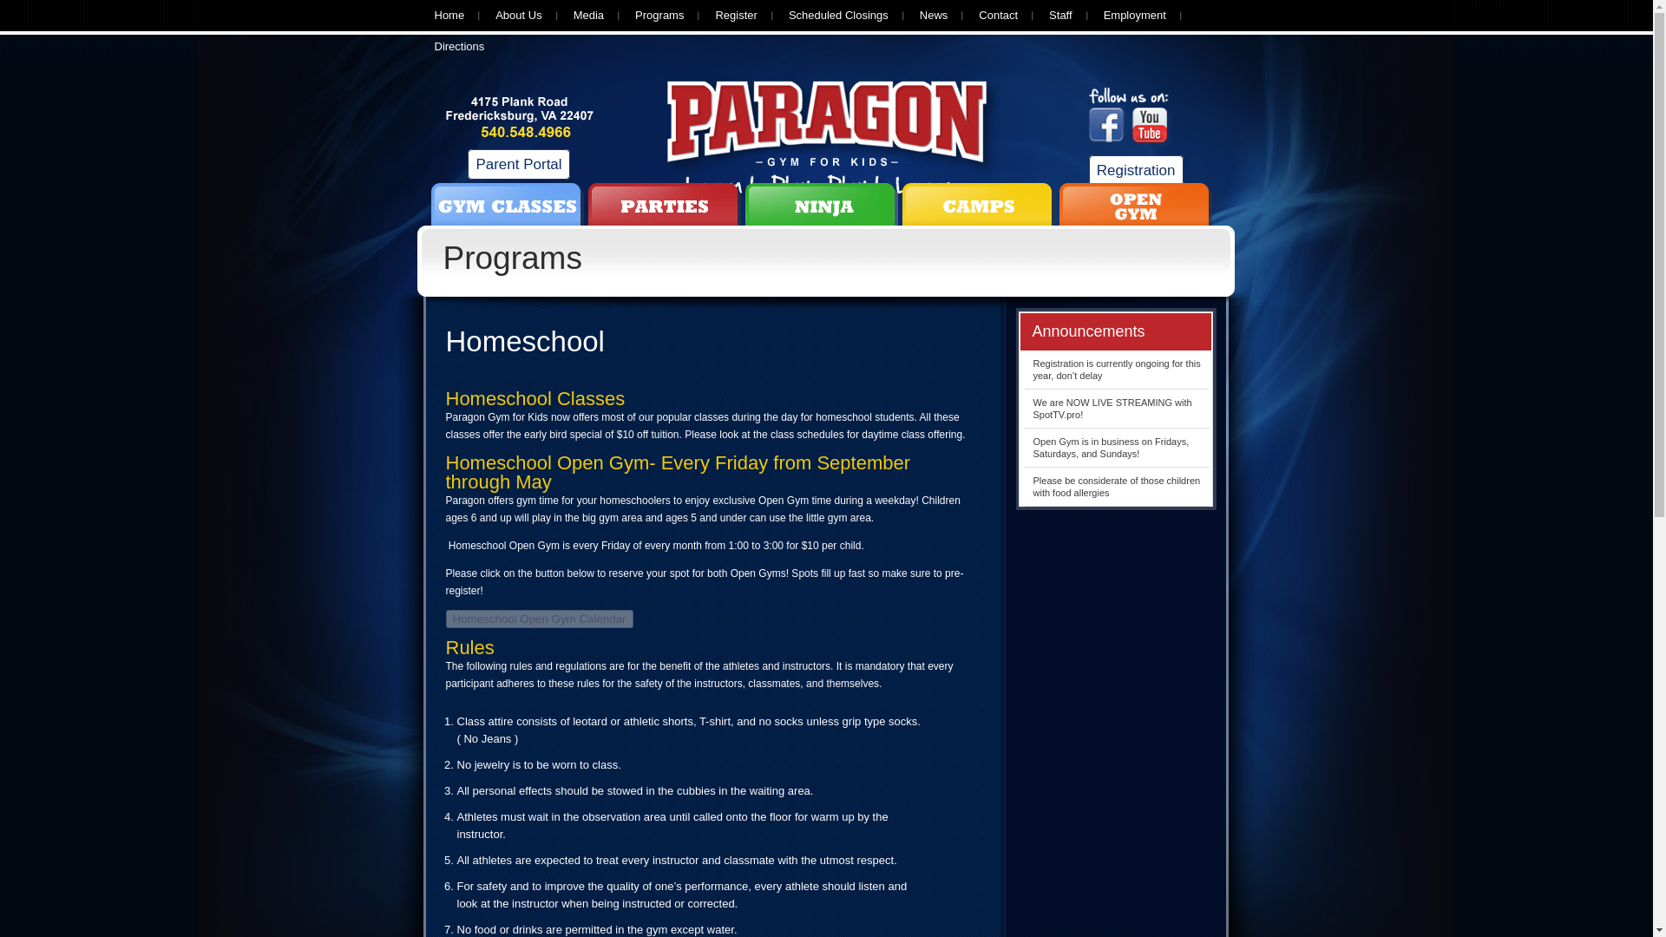 The width and height of the screenshot is (1666, 937). Describe the element at coordinates (588, 16) in the screenshot. I see `Media` at that location.